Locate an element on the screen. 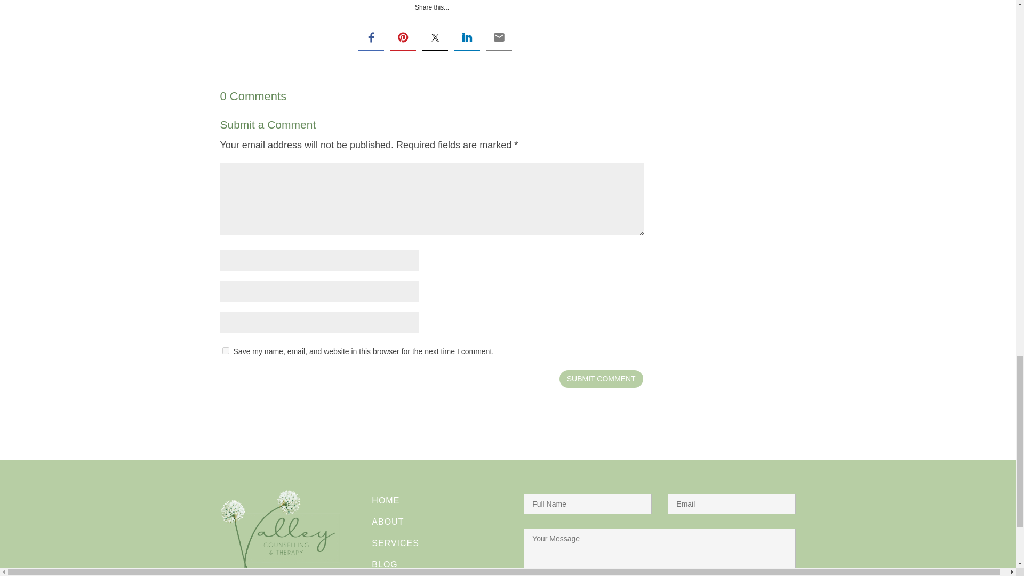 The height and width of the screenshot is (576, 1024). BLOG is located at coordinates (384, 564).